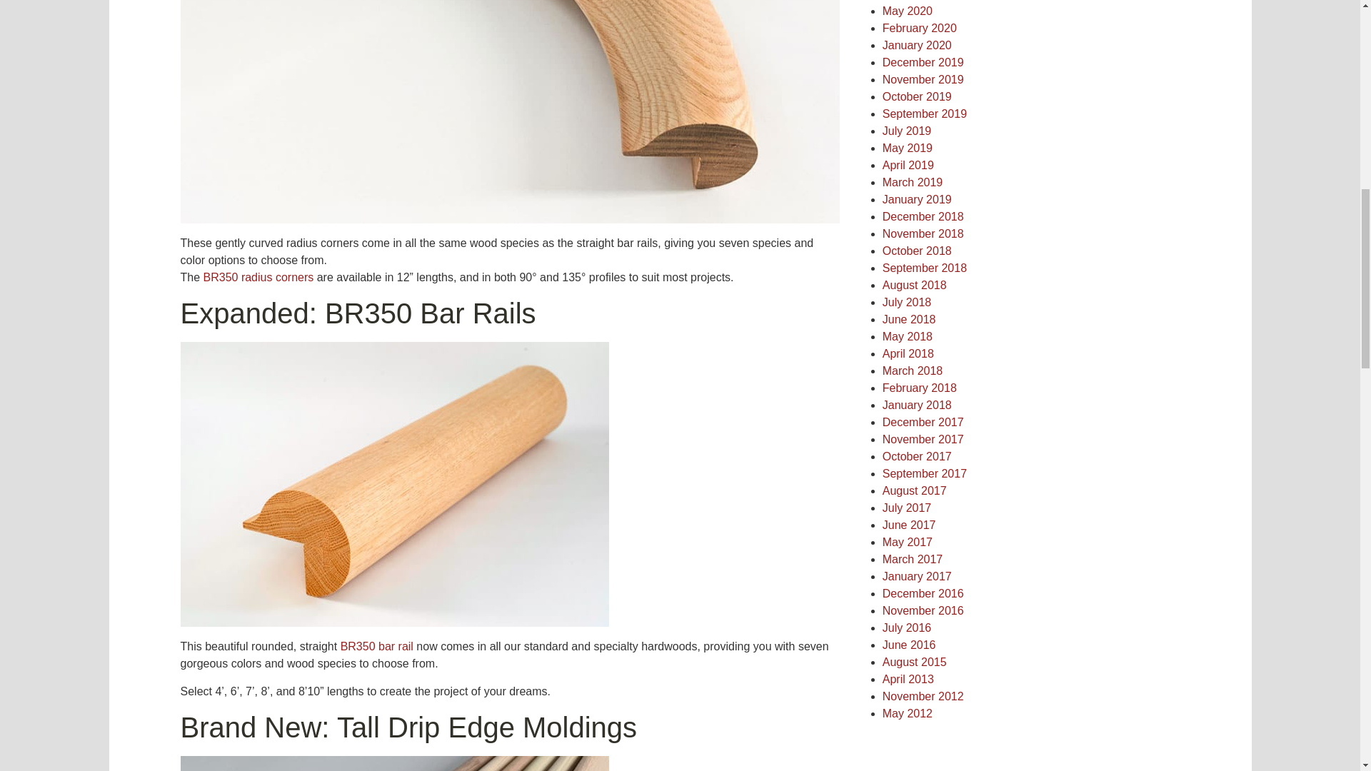  What do you see at coordinates (377, 646) in the screenshot?
I see `BR350 bar rail` at bounding box center [377, 646].